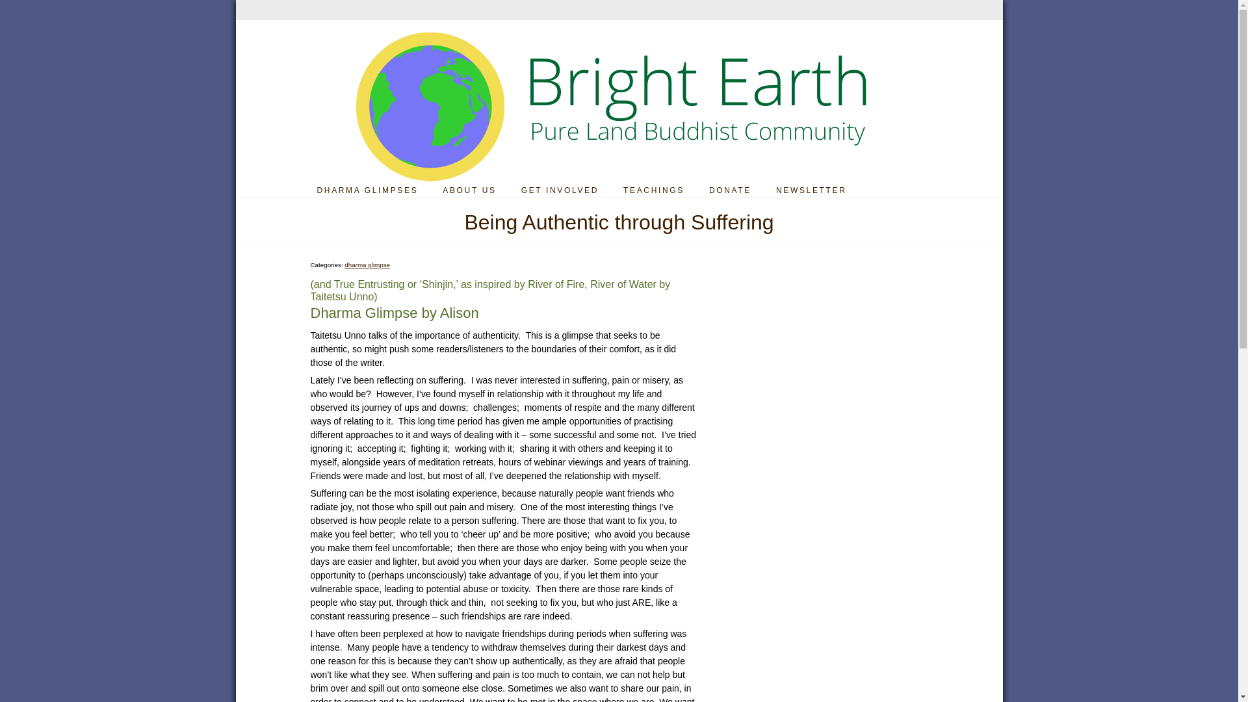 This screenshot has width=1248, height=702. Describe the element at coordinates (367, 190) in the screenshot. I see `DHARMA GLIMPSES` at that location.